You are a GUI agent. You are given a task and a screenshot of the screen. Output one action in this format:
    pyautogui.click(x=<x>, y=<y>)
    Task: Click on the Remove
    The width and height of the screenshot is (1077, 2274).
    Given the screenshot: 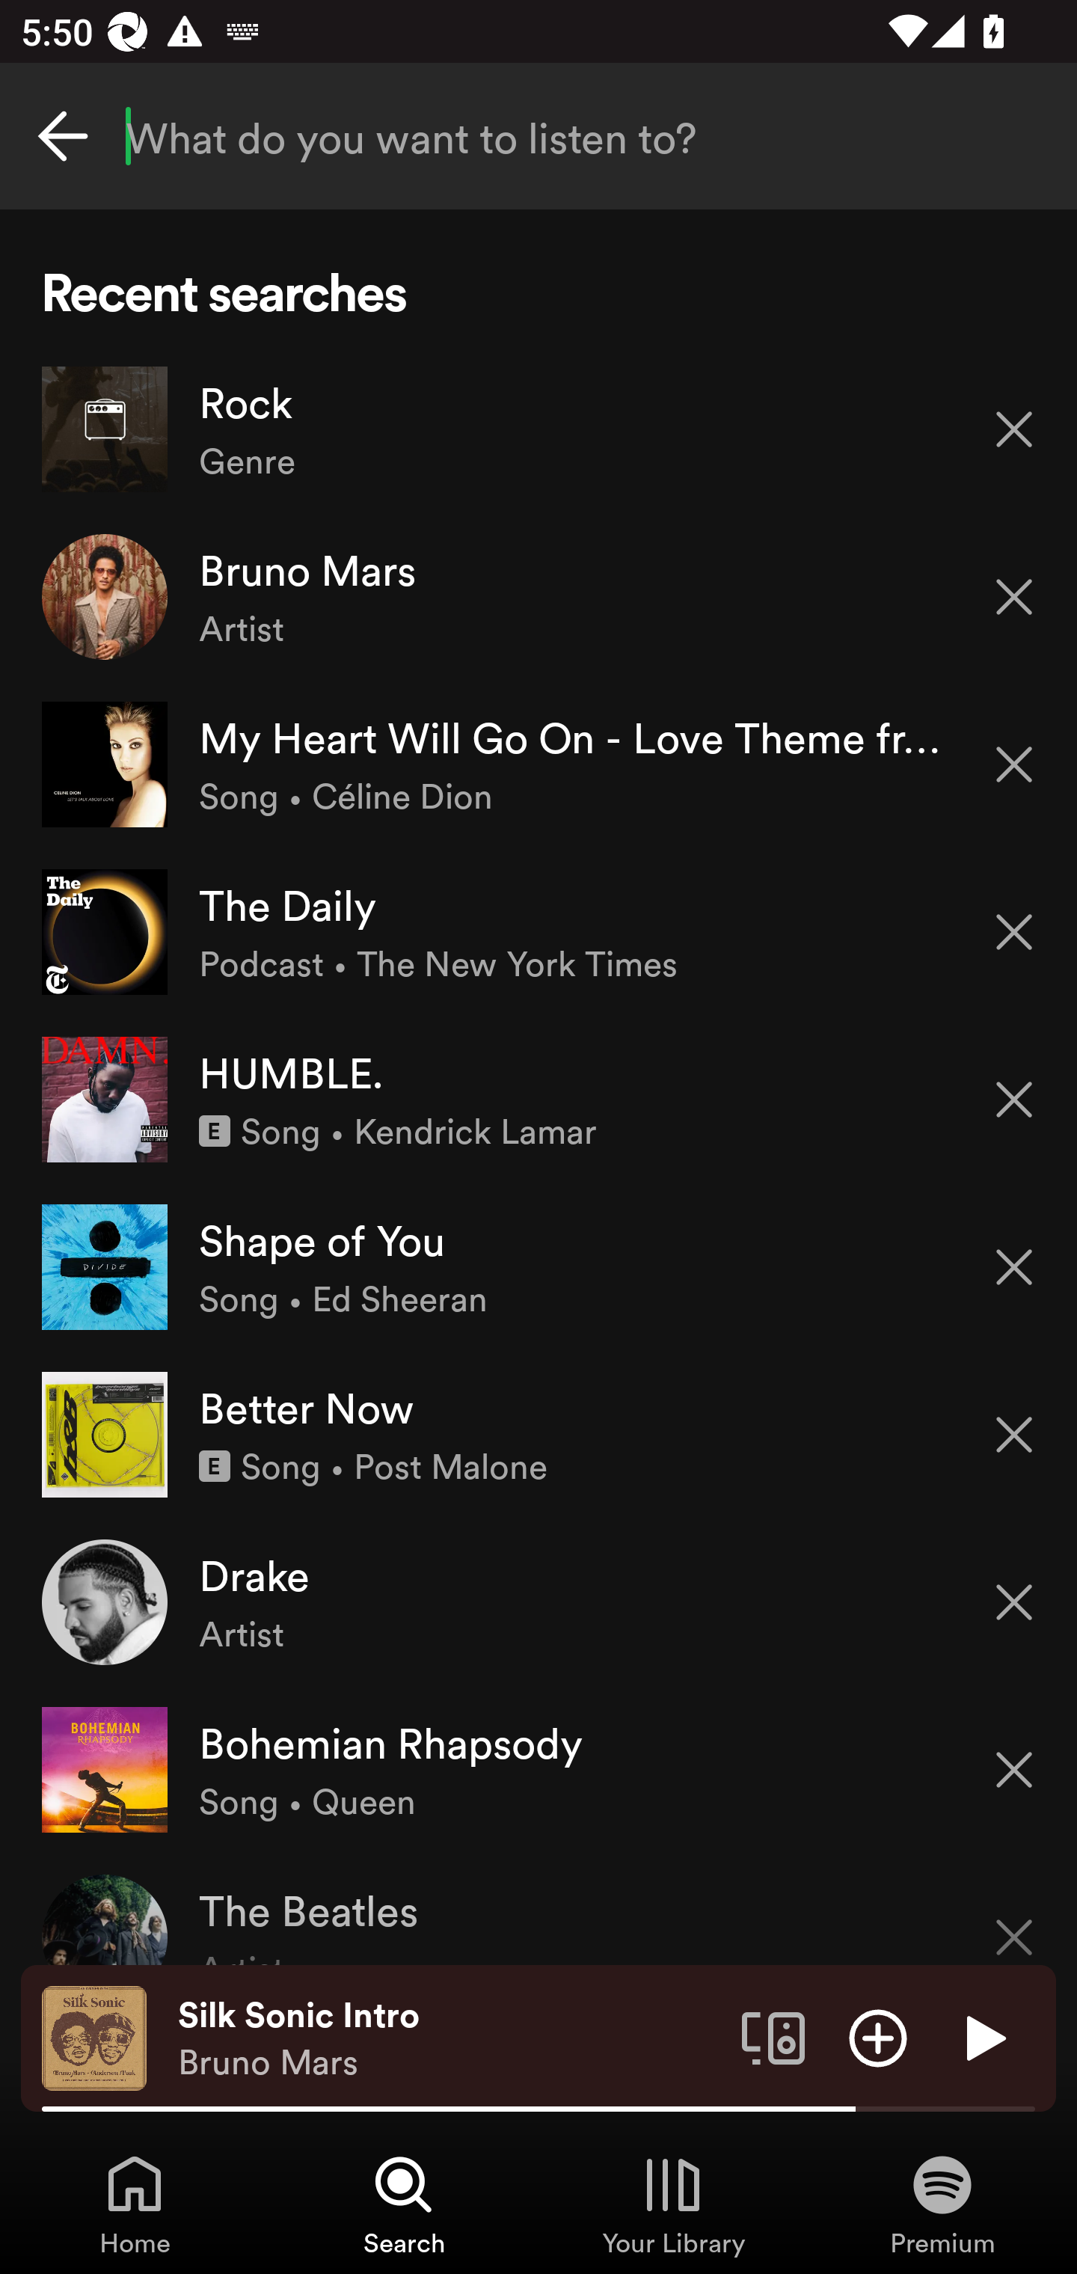 What is the action you would take?
    pyautogui.click(x=1014, y=1602)
    